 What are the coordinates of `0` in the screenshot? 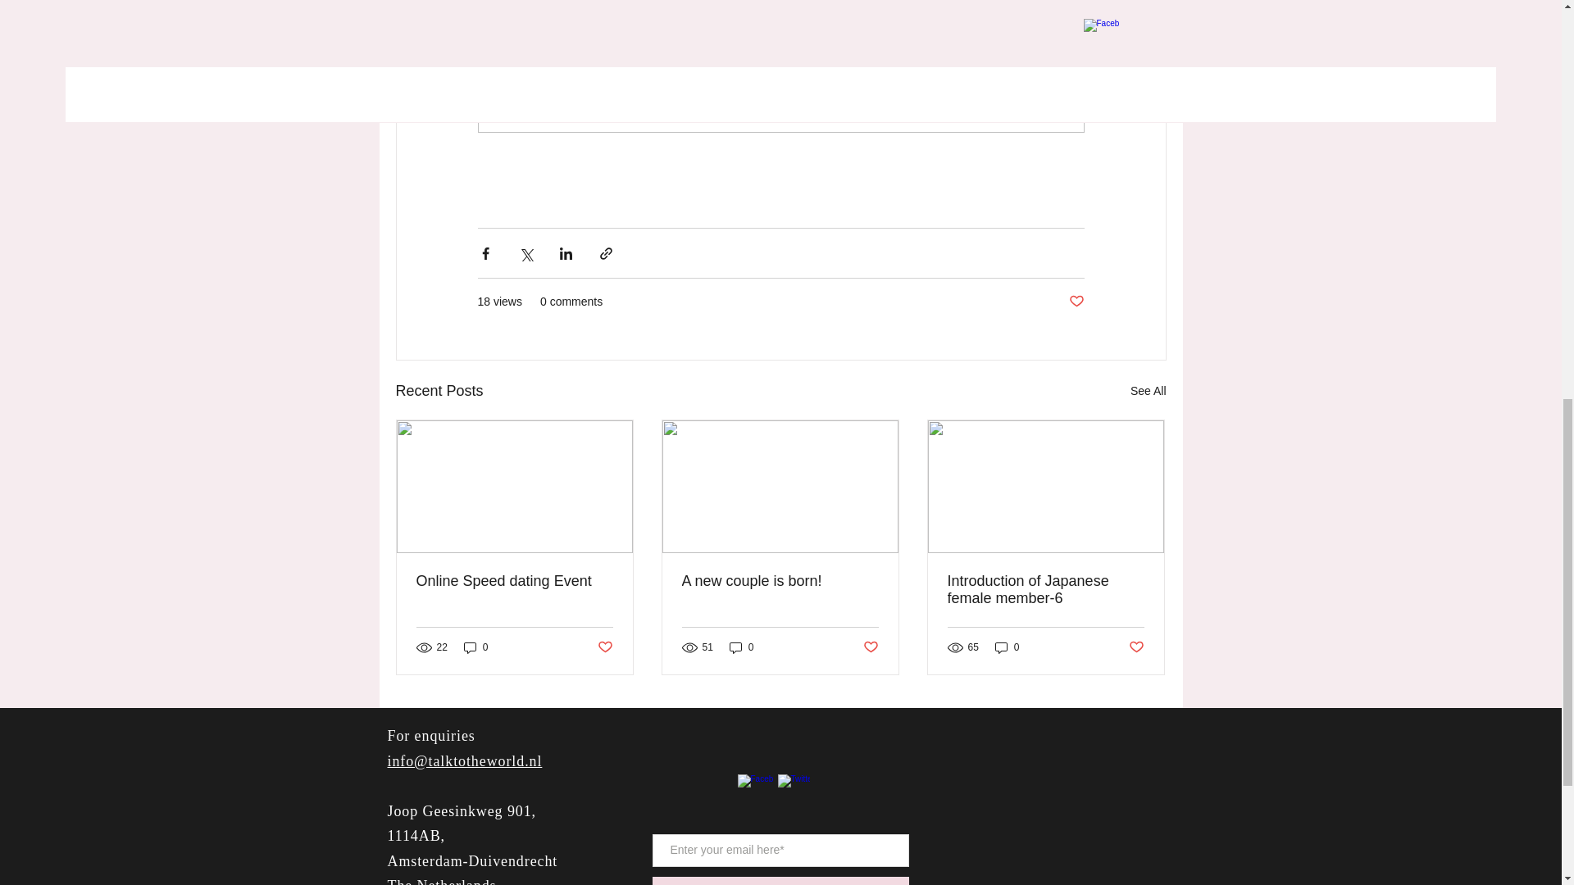 It's located at (1007, 647).